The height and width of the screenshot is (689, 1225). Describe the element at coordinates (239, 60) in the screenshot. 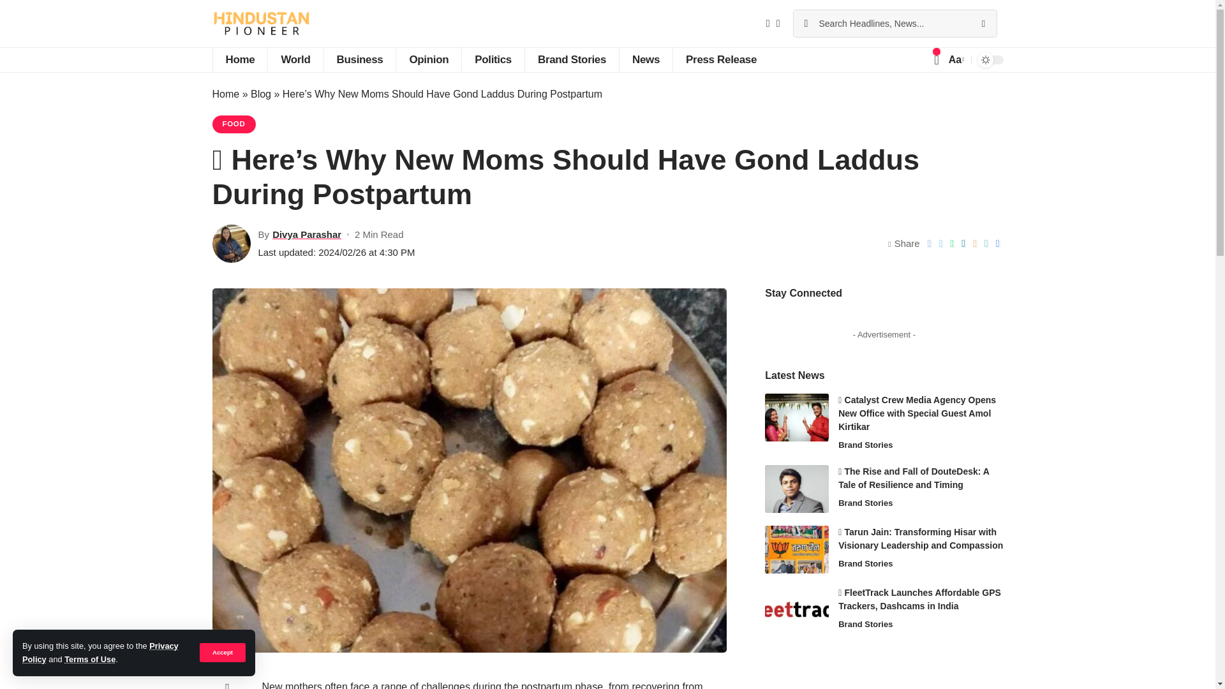

I see `Home` at that location.